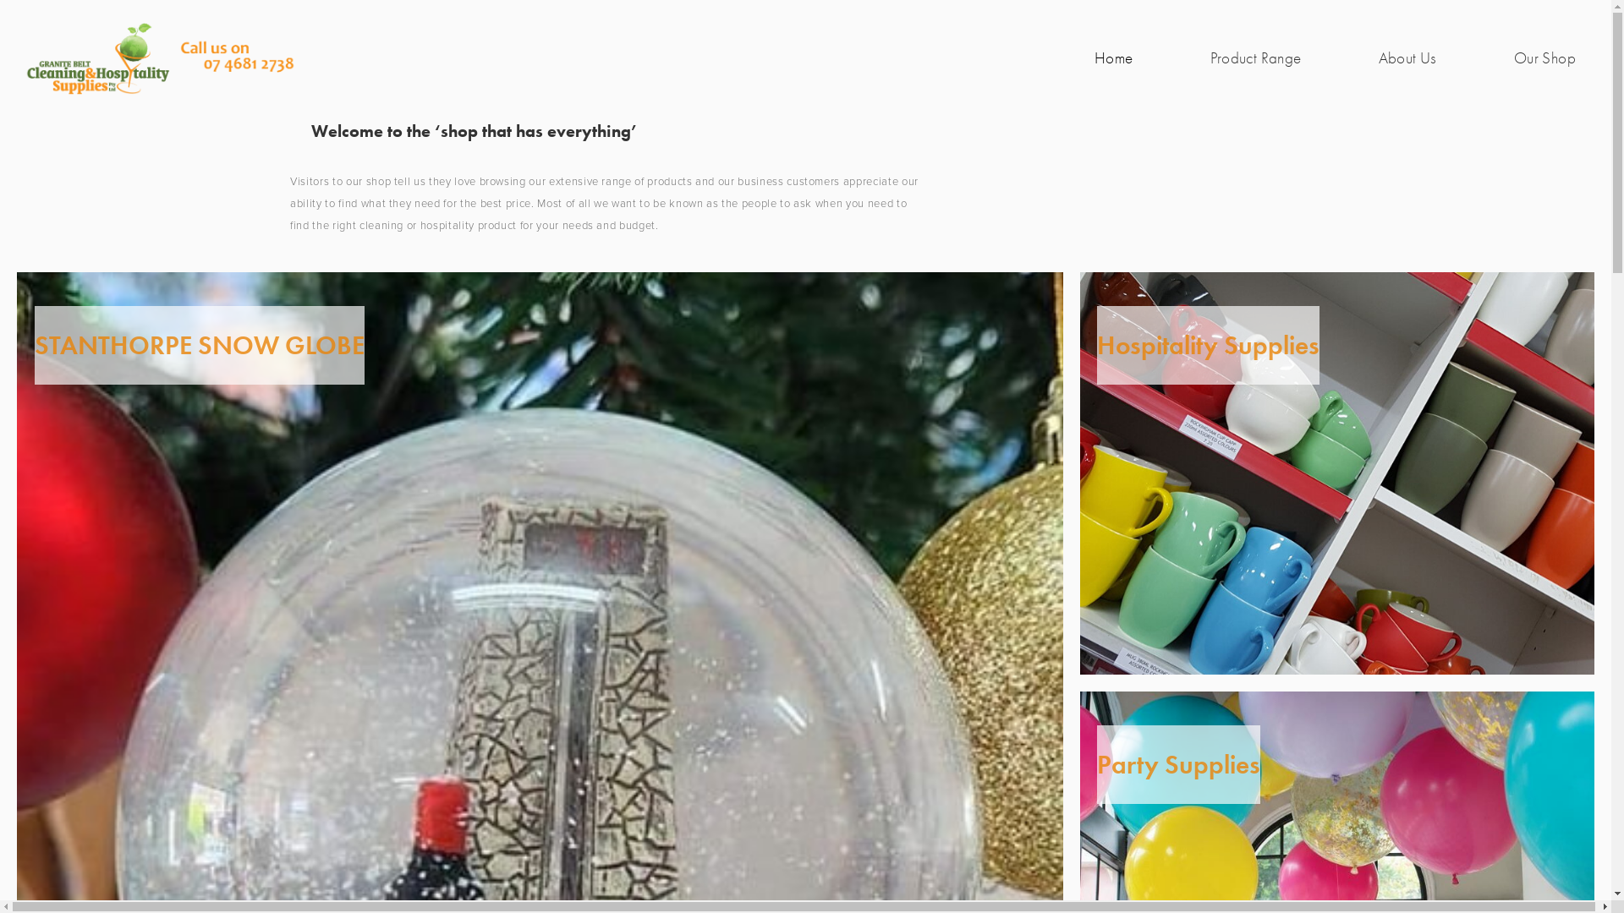 This screenshot has width=1624, height=913. What do you see at coordinates (1544, 58) in the screenshot?
I see `Our Shop` at bounding box center [1544, 58].